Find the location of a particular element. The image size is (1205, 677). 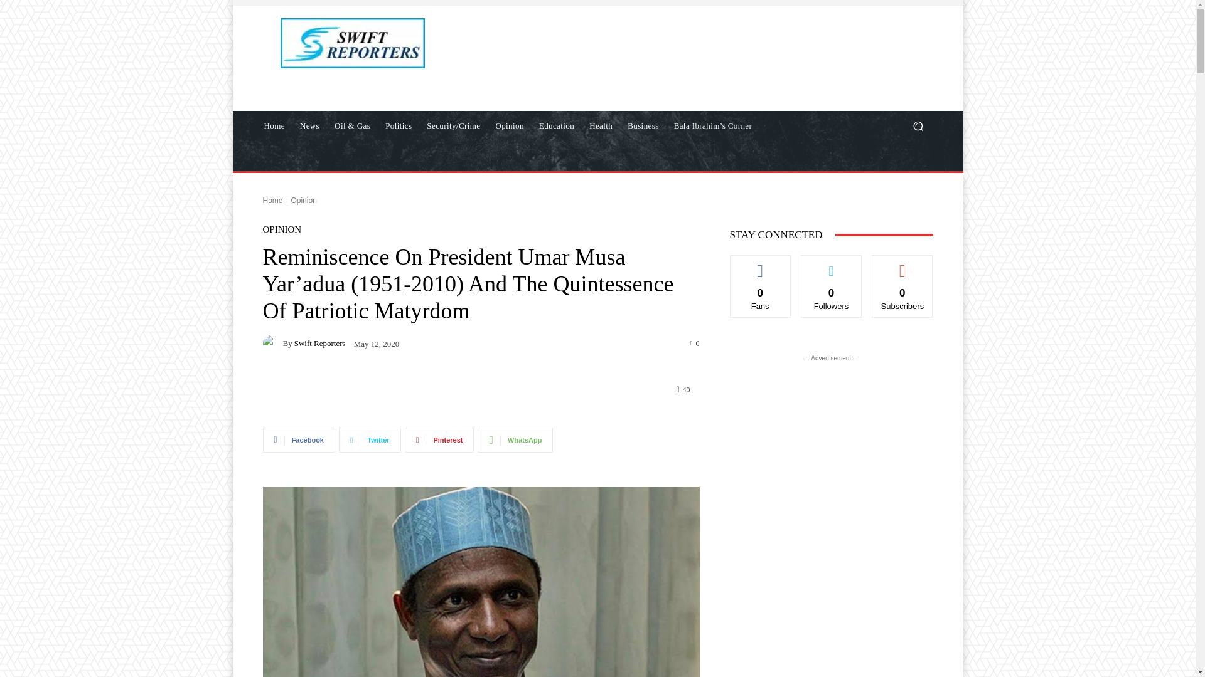

Advertisement is located at coordinates (717, 58).